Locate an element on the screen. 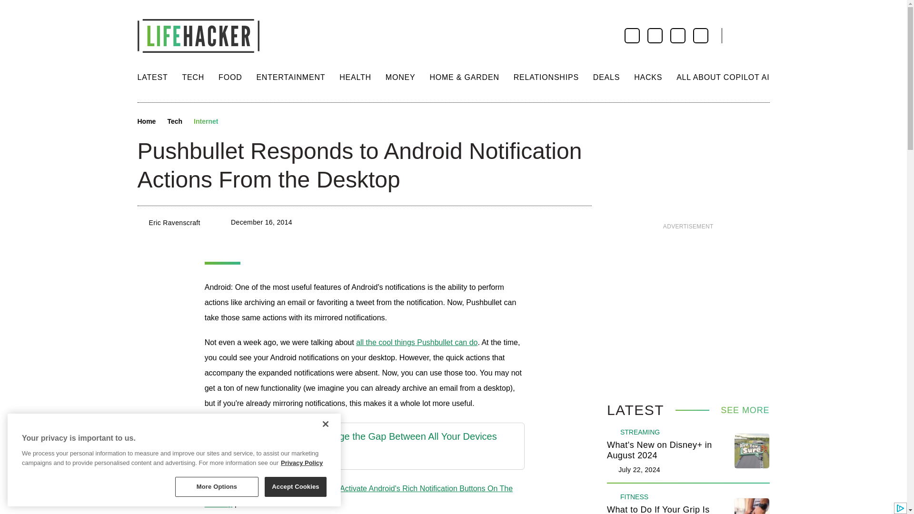 This screenshot has width=914, height=514. DEALS is located at coordinates (606, 77).